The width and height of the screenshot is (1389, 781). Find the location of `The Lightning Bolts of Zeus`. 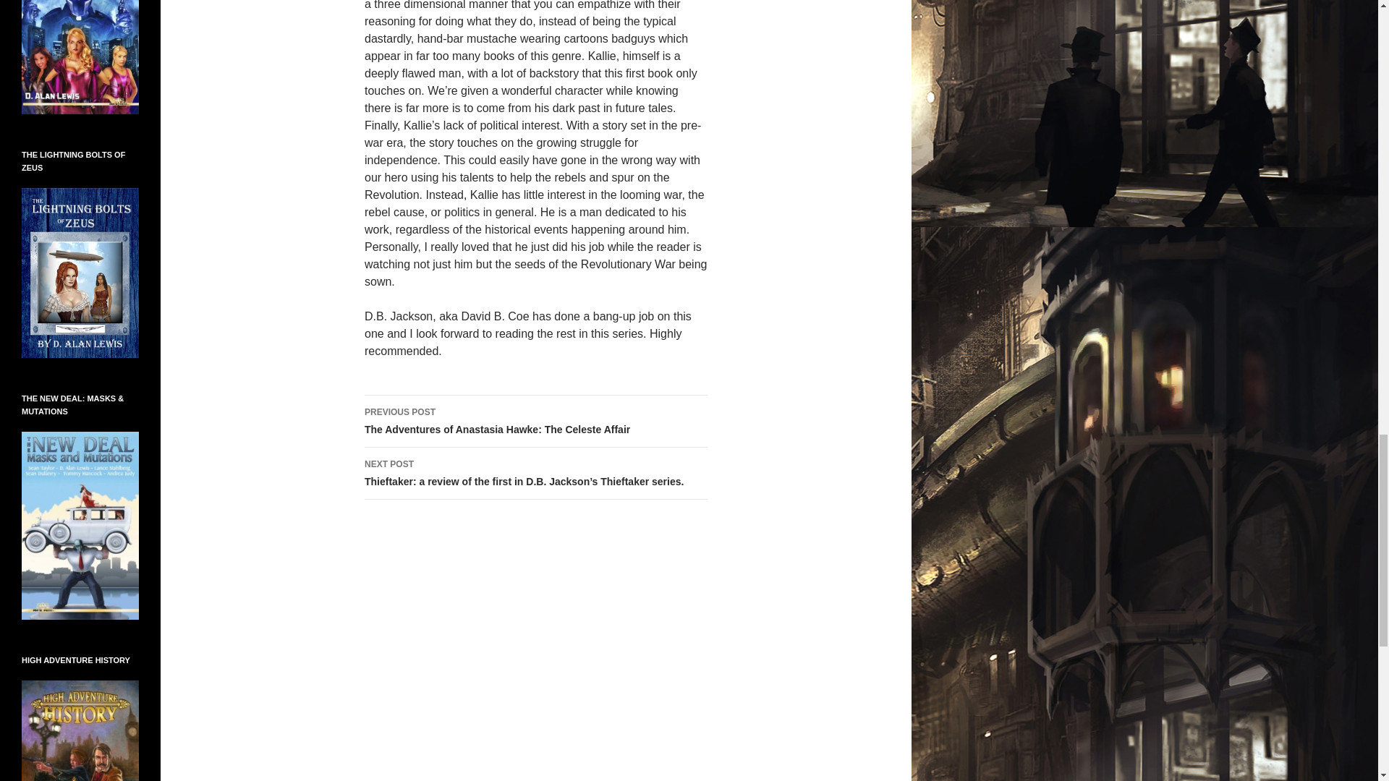

The Lightning Bolts of Zeus is located at coordinates (80, 273).